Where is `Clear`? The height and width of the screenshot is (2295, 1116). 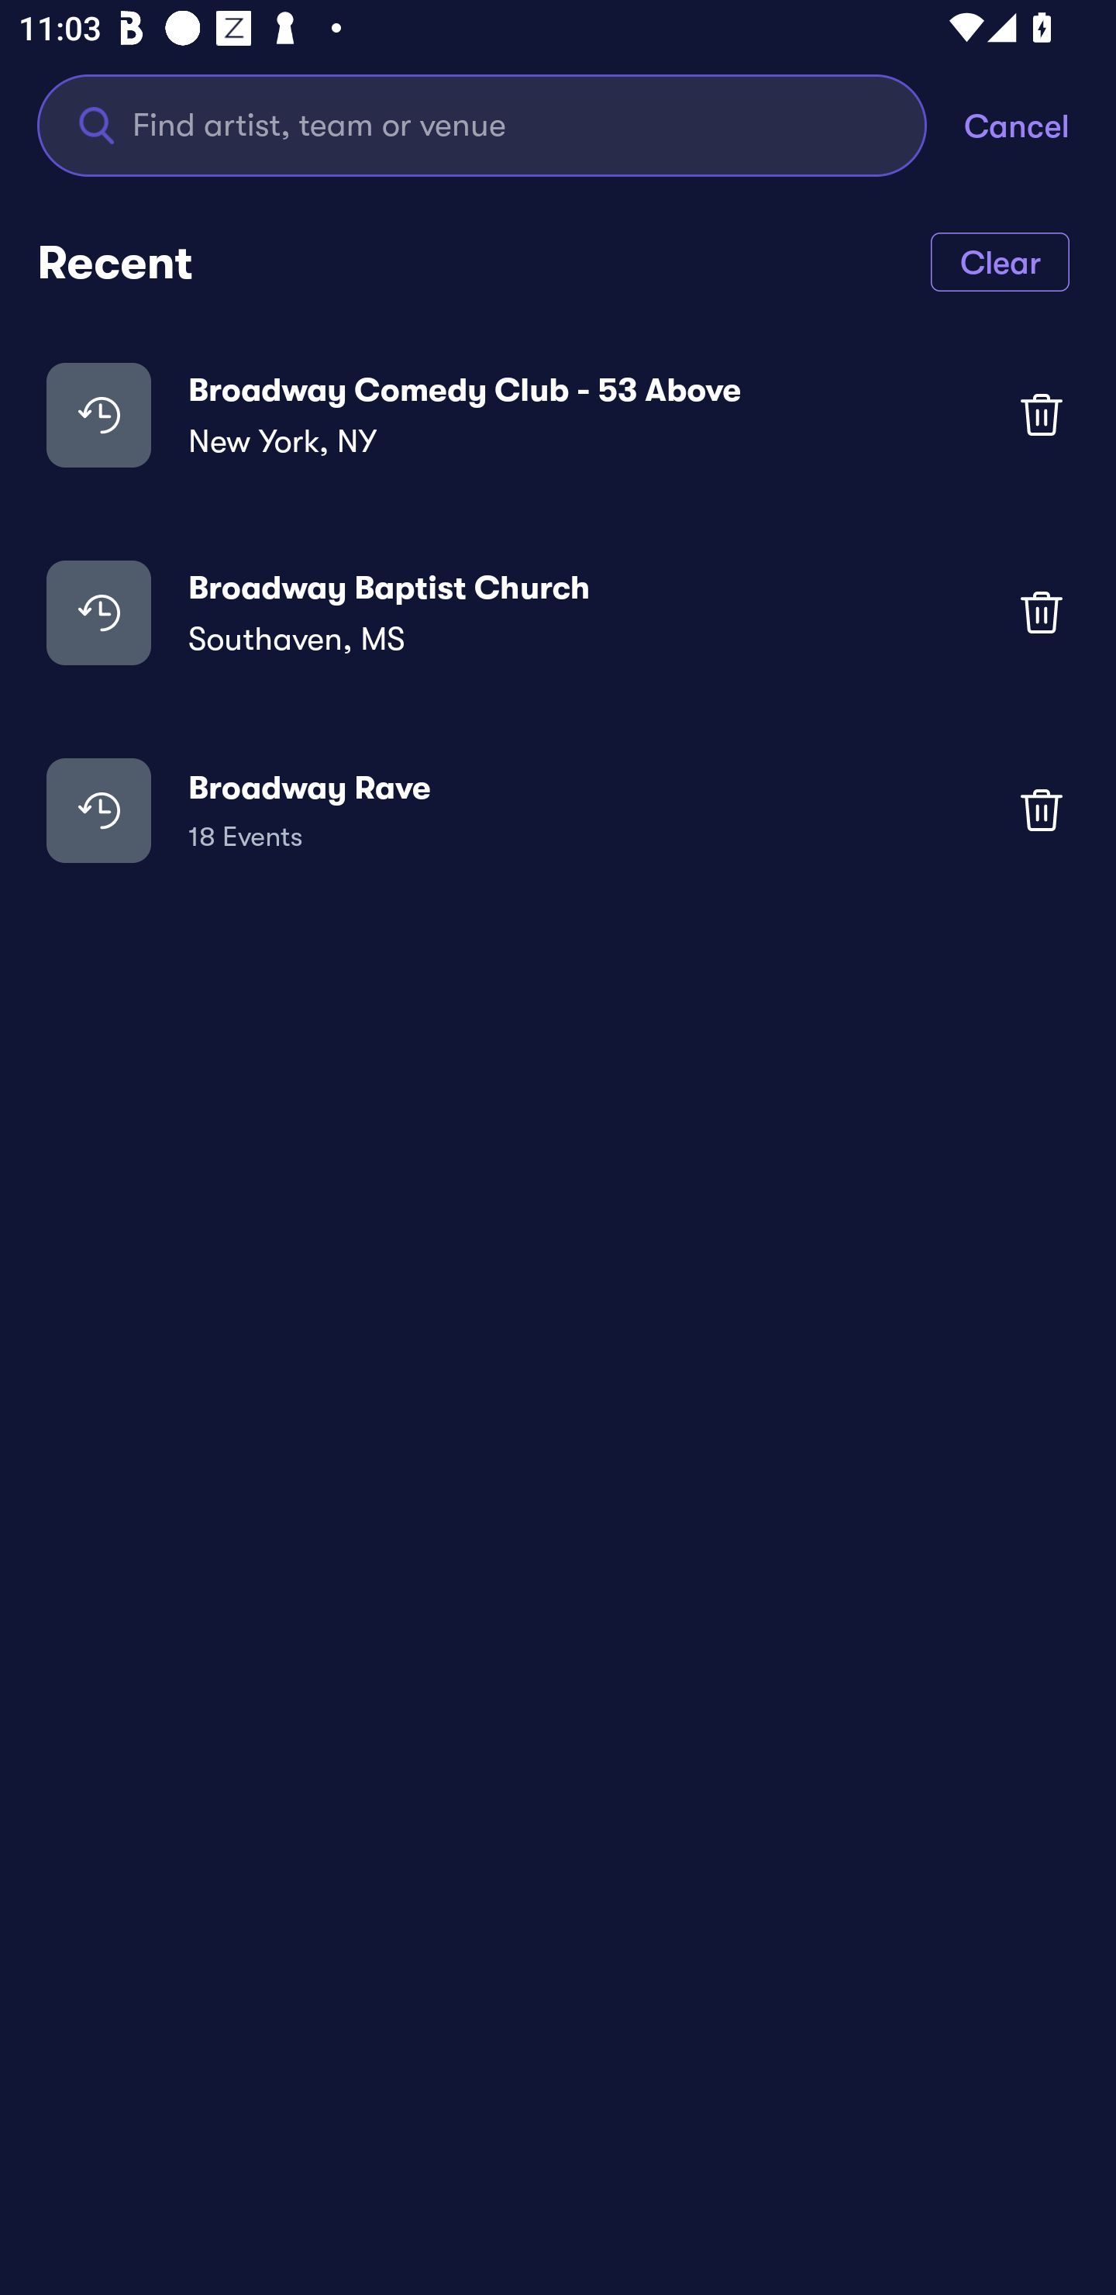
Clear is located at coordinates (1000, 261).